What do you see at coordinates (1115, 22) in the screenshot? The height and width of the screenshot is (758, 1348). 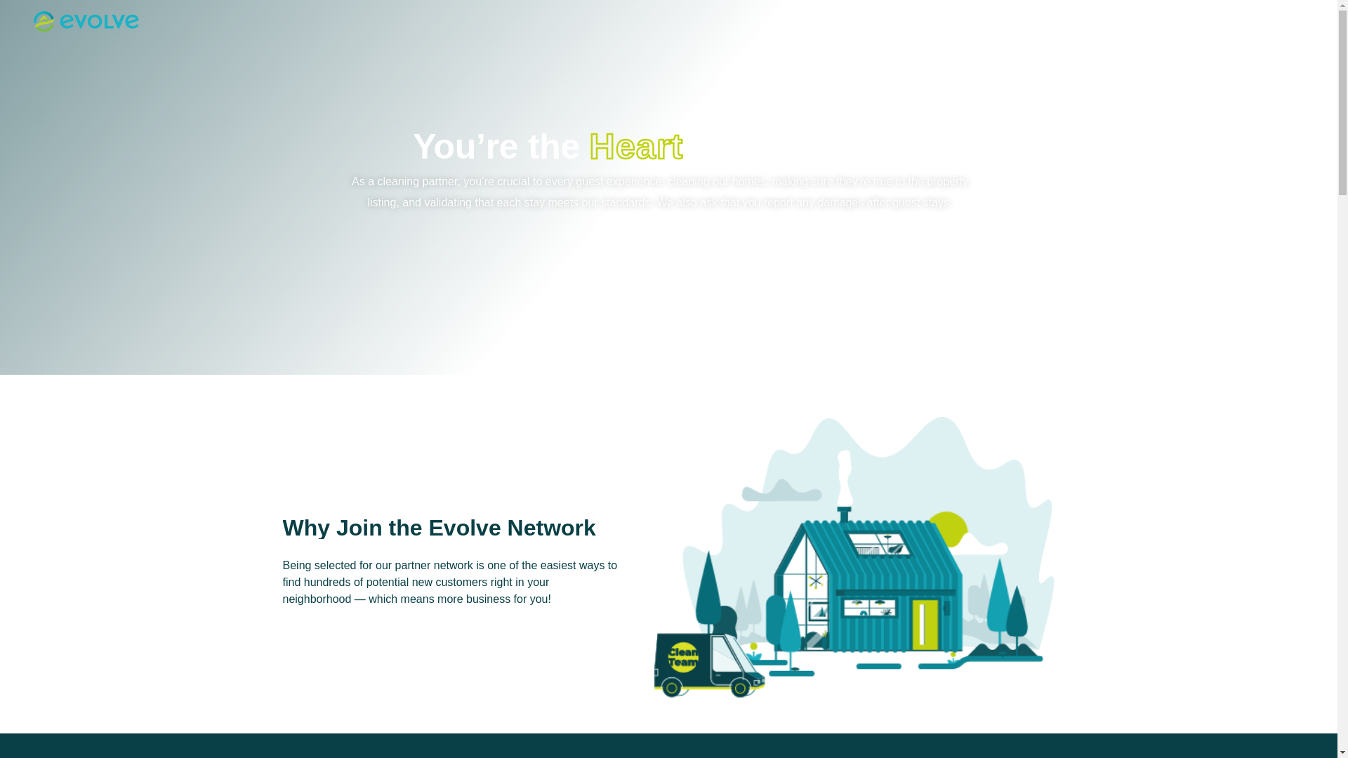 I see `Become an Owner` at bounding box center [1115, 22].